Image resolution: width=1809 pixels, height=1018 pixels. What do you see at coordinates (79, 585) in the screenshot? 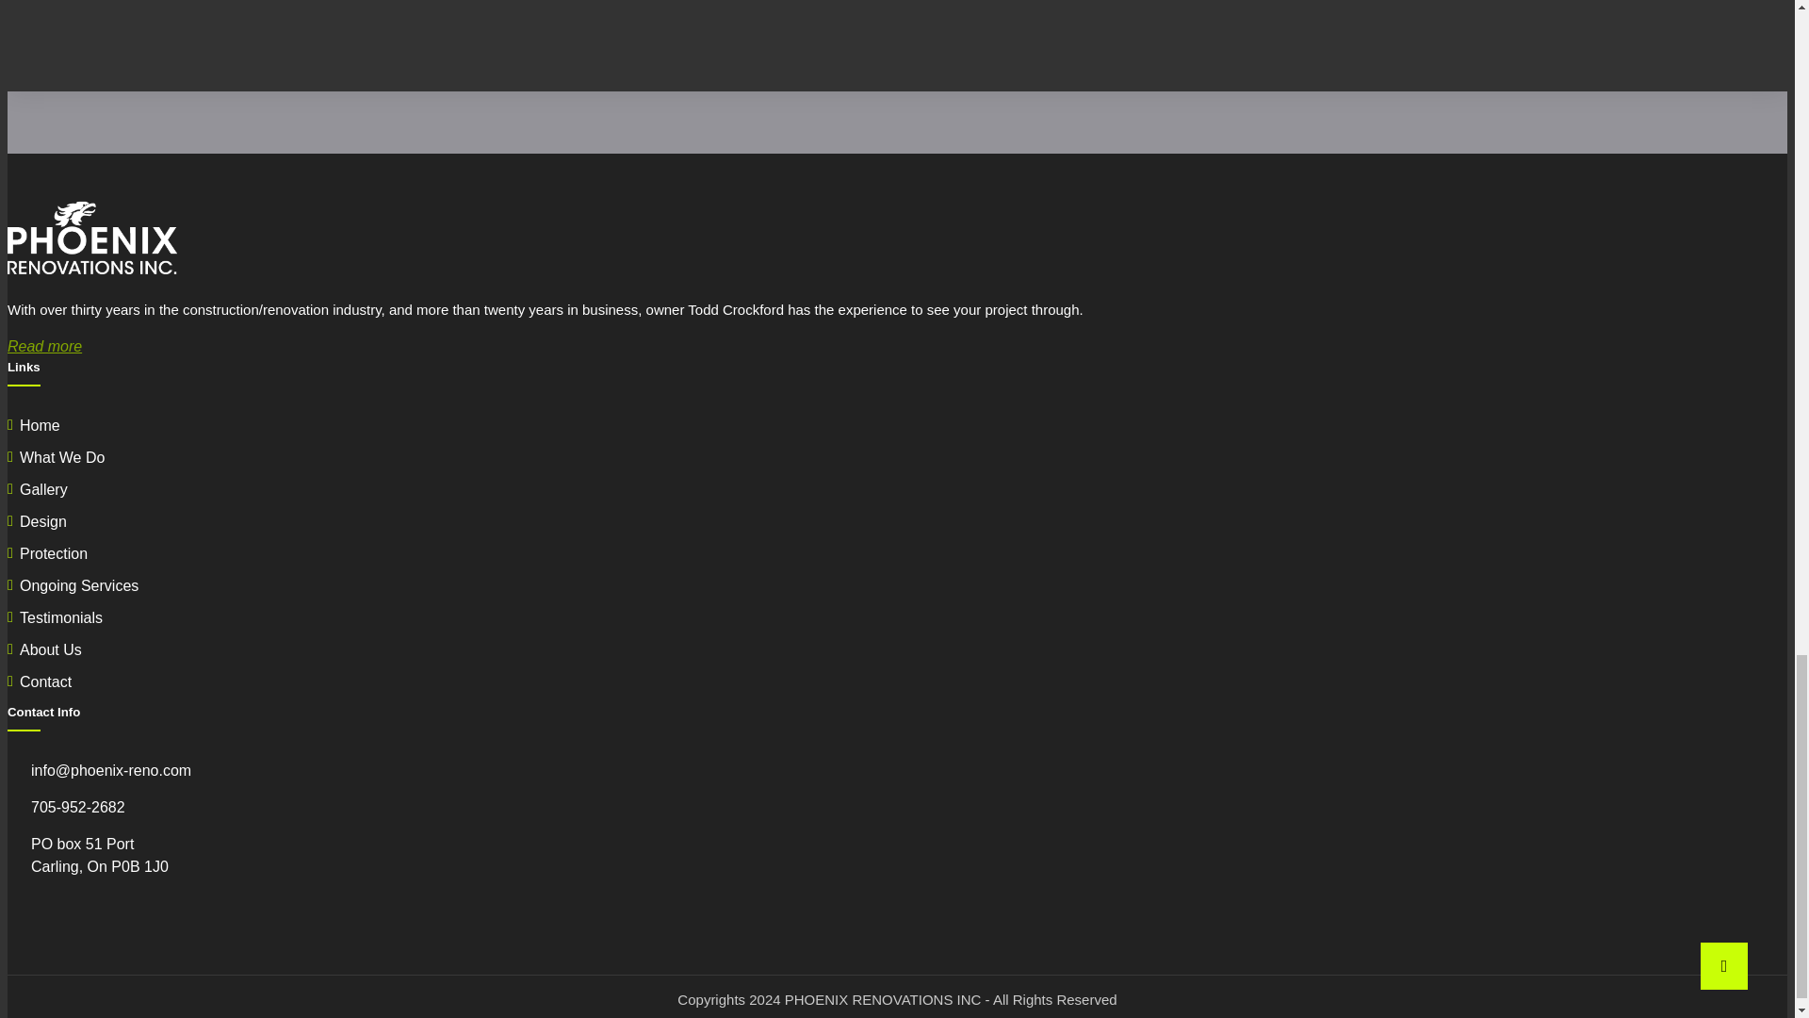
I see `Ongoing Services` at bounding box center [79, 585].